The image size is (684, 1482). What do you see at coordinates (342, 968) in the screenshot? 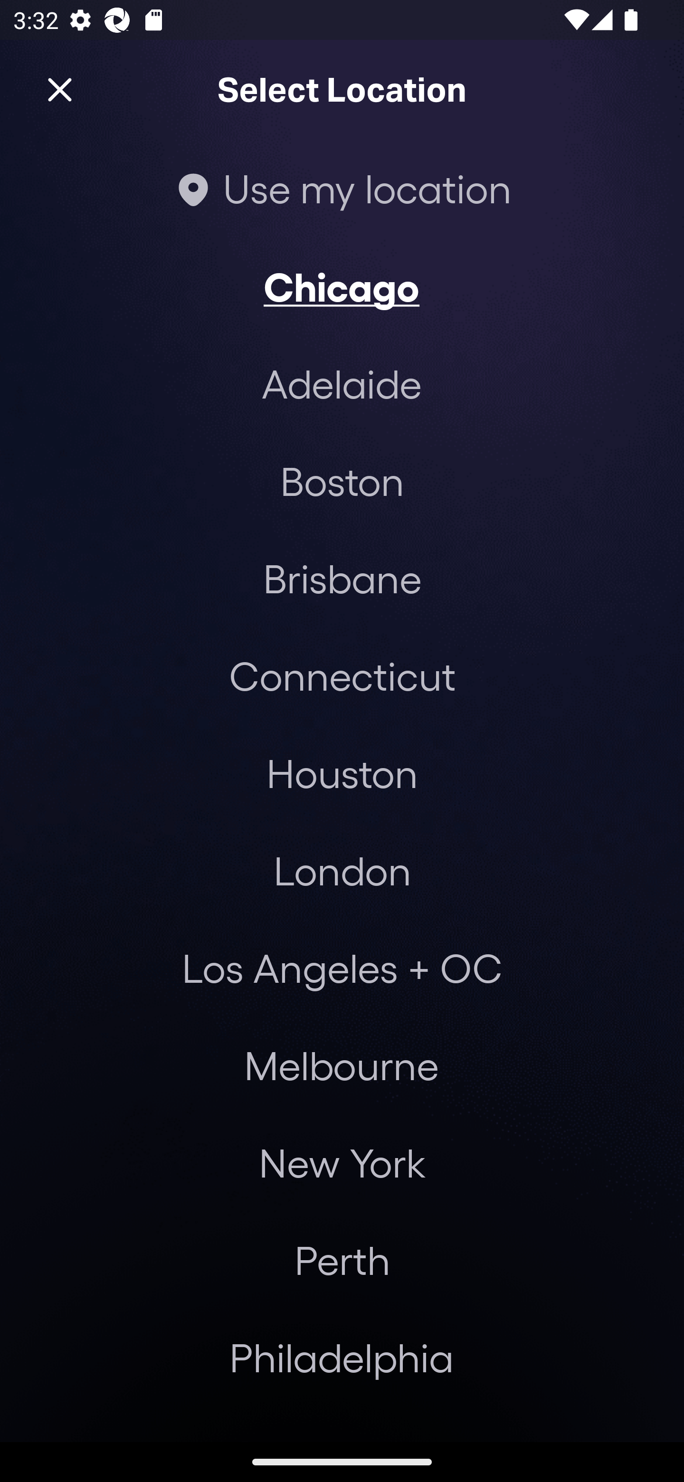
I see `Los Angeles + OC` at bounding box center [342, 968].